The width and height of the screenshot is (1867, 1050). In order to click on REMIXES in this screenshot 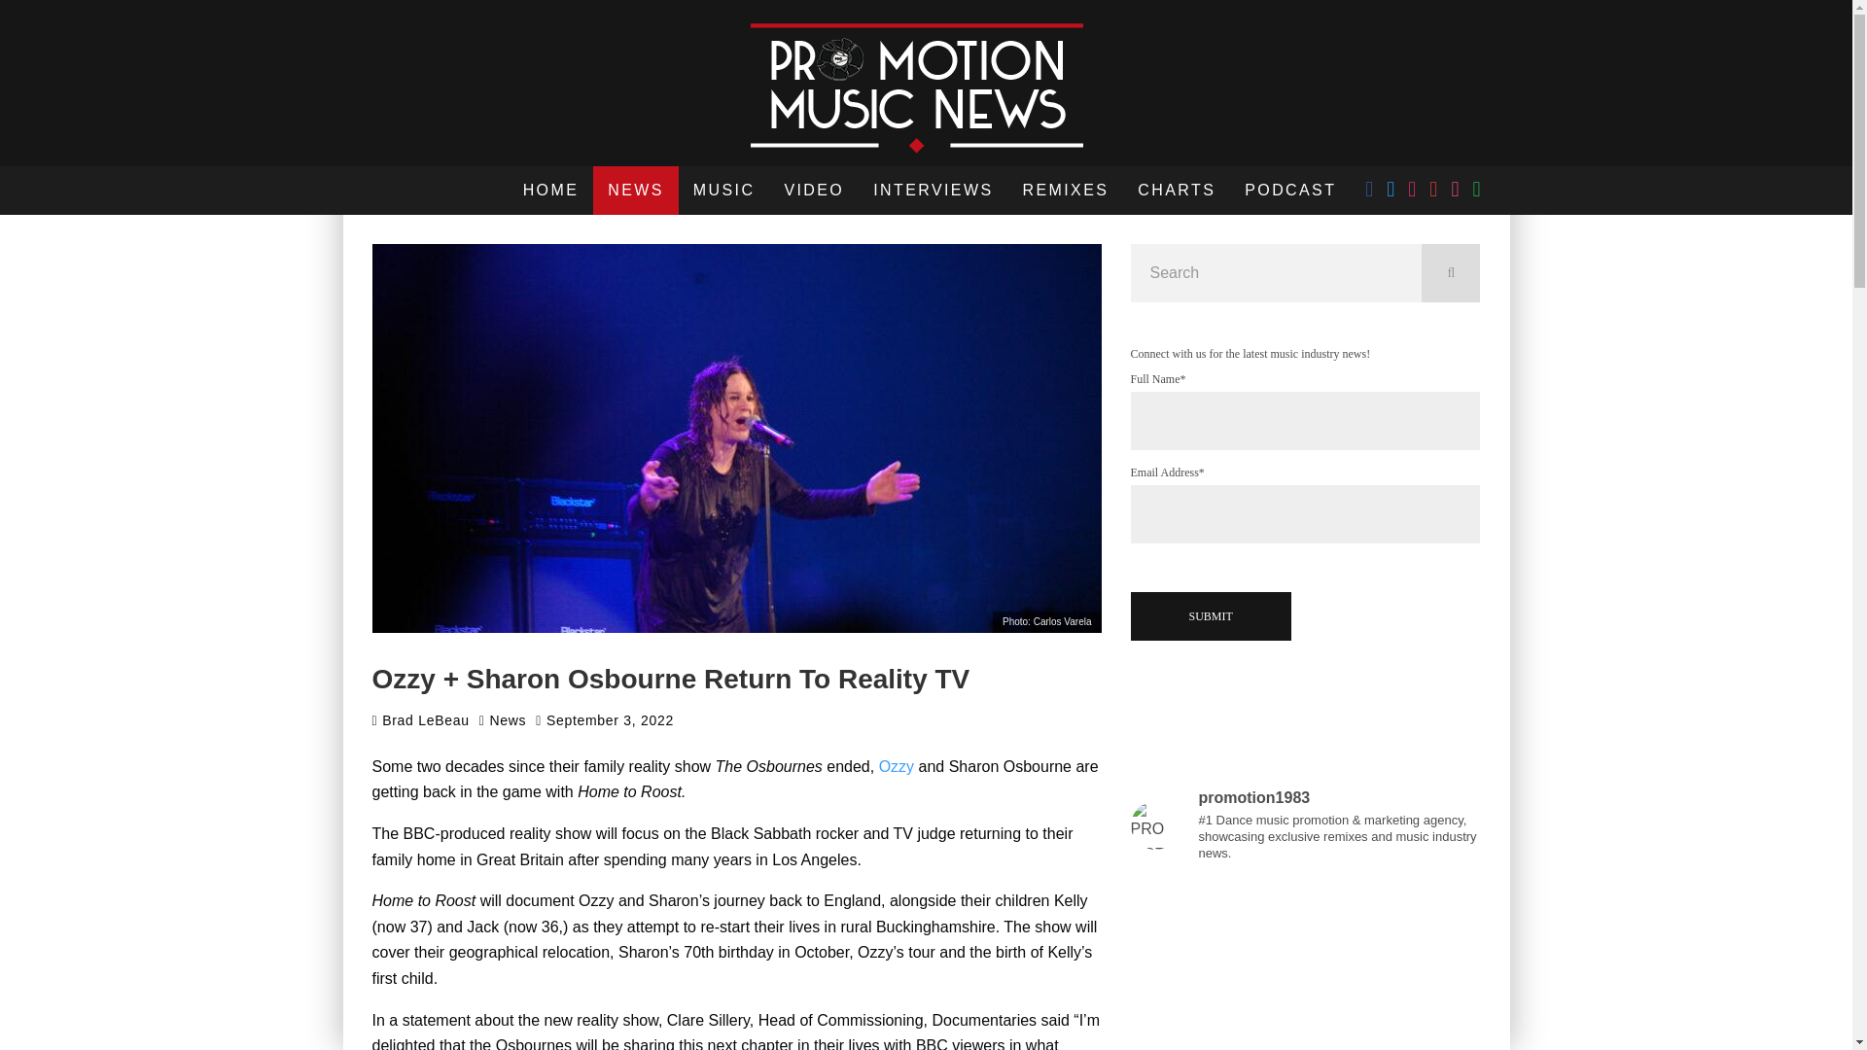, I will do `click(1066, 191)`.